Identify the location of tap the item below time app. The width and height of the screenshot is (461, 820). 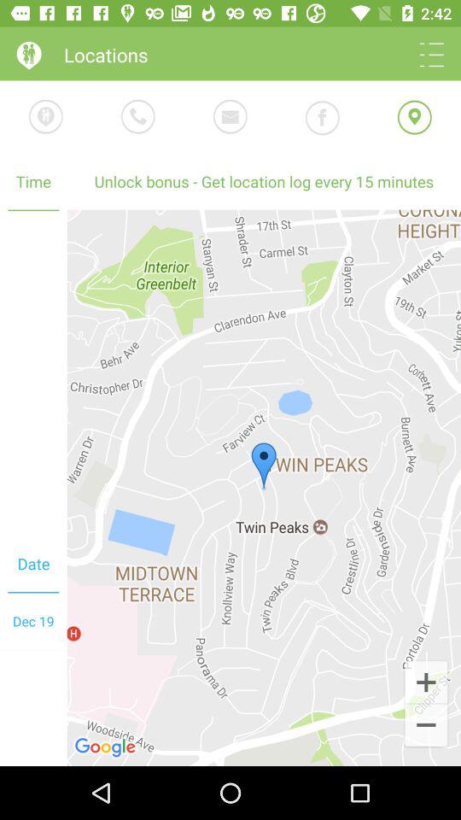
(264, 487).